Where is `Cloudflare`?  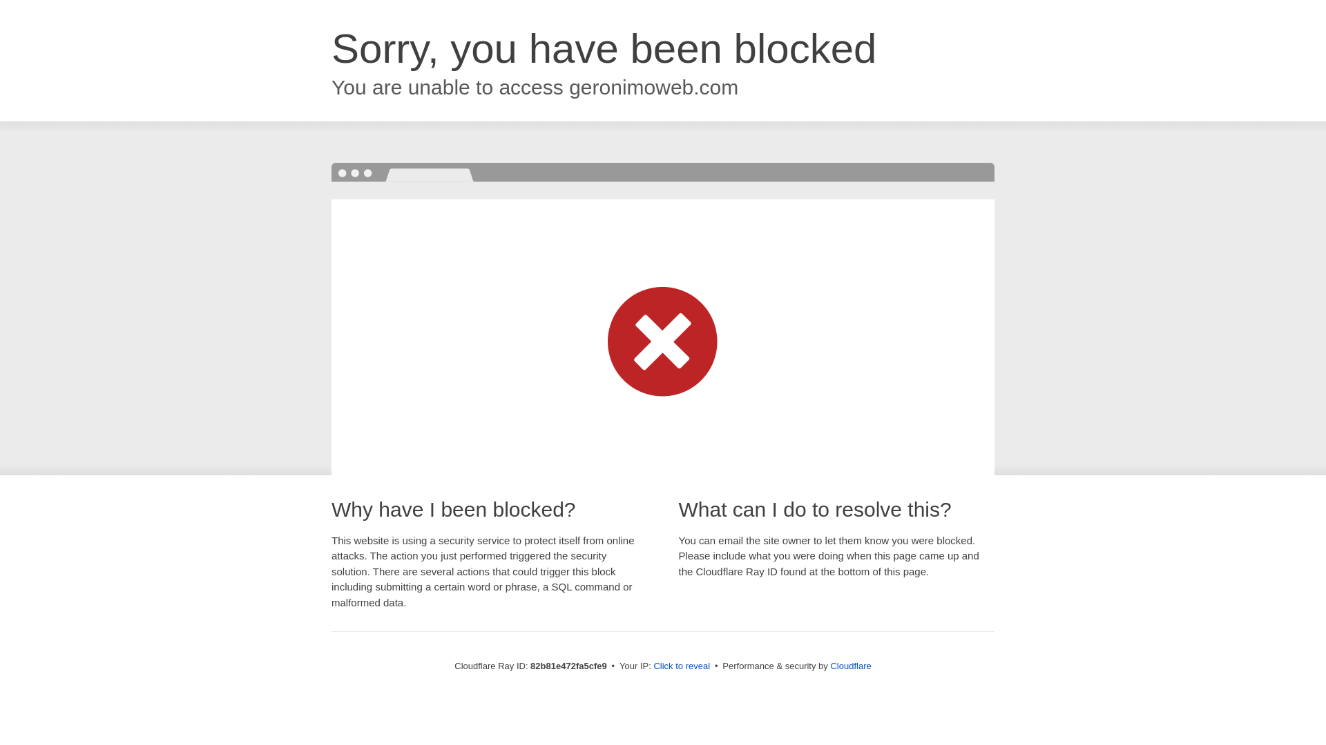
Cloudflare is located at coordinates (851, 666).